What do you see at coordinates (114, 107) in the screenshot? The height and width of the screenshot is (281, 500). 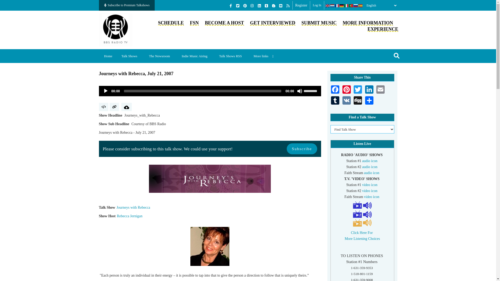 I see `Copy audio url to listen` at bounding box center [114, 107].